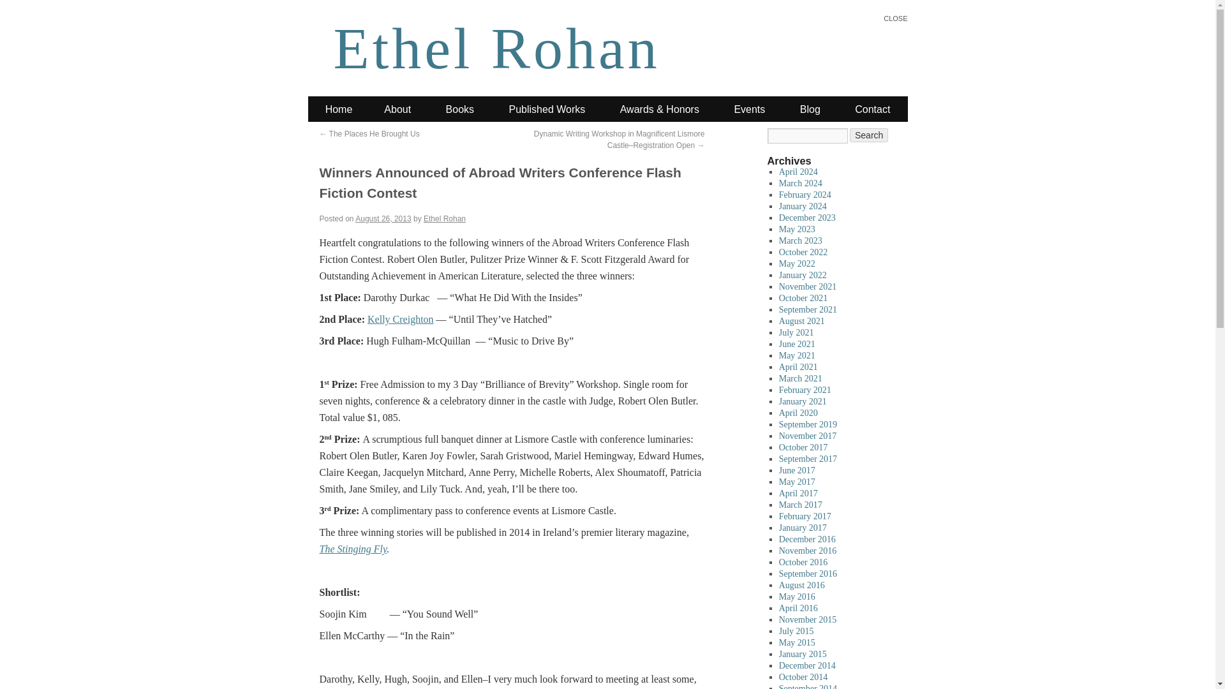 Image resolution: width=1225 pixels, height=689 pixels. What do you see at coordinates (808, 286) in the screenshot?
I see `November 2021` at bounding box center [808, 286].